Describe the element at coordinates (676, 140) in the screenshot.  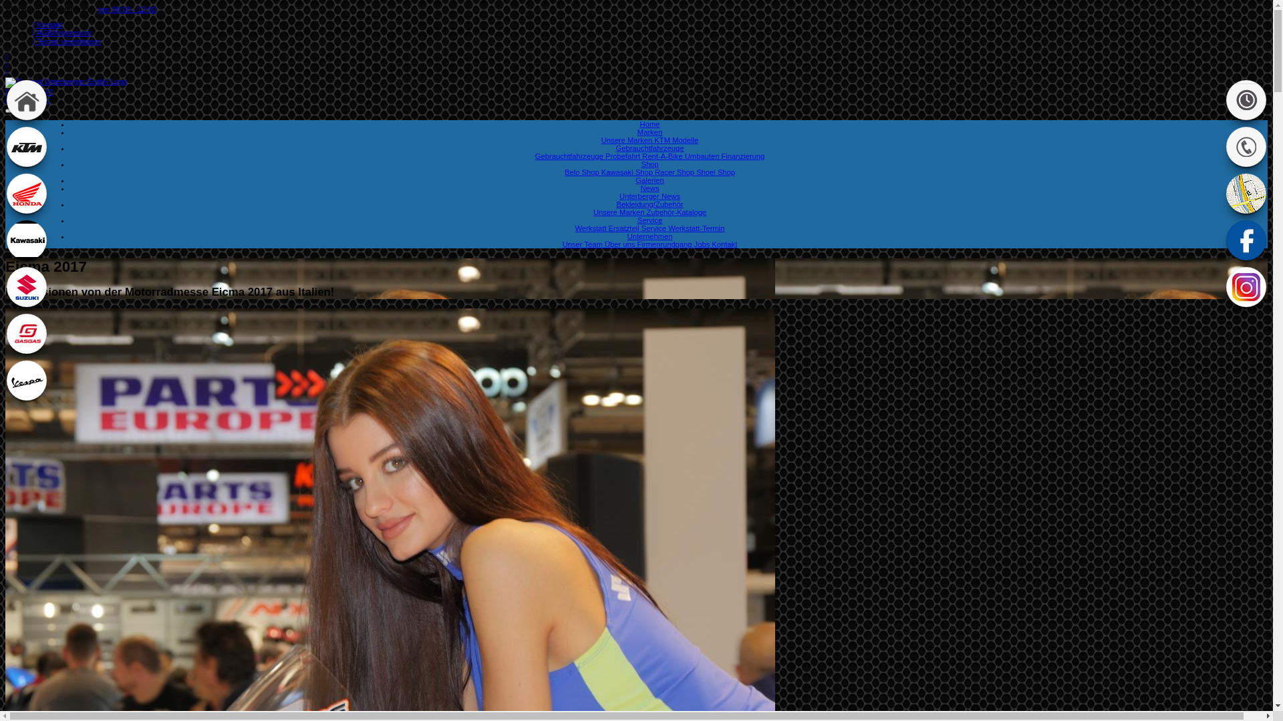
I see `KTM Modelle` at that location.